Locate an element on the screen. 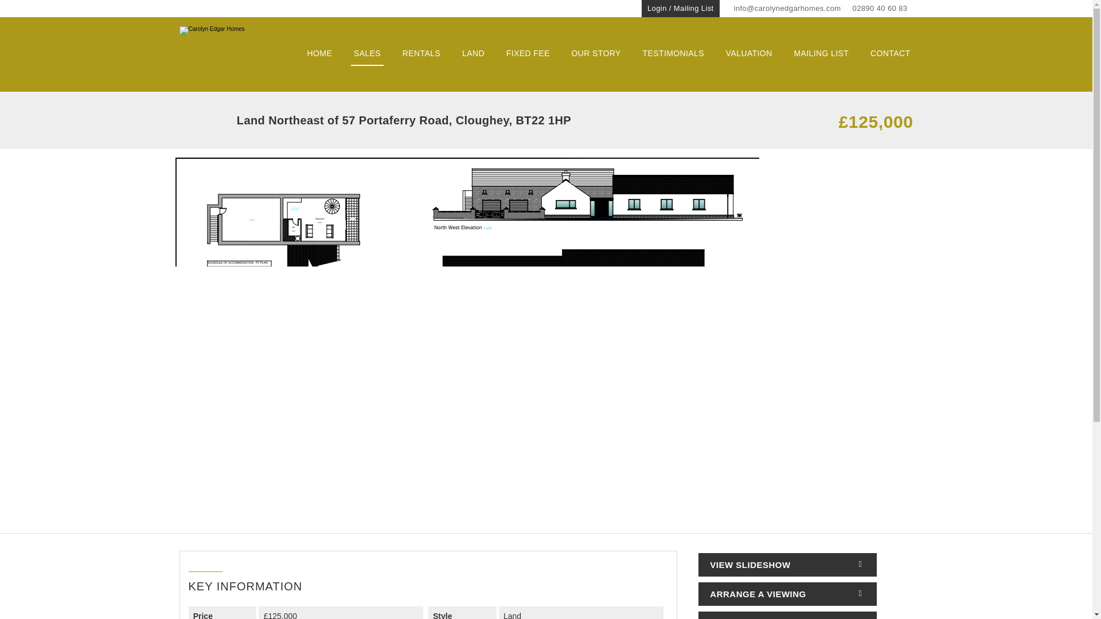 The width and height of the screenshot is (1101, 619). VIEW SLIDESHOW is located at coordinates (787, 565).